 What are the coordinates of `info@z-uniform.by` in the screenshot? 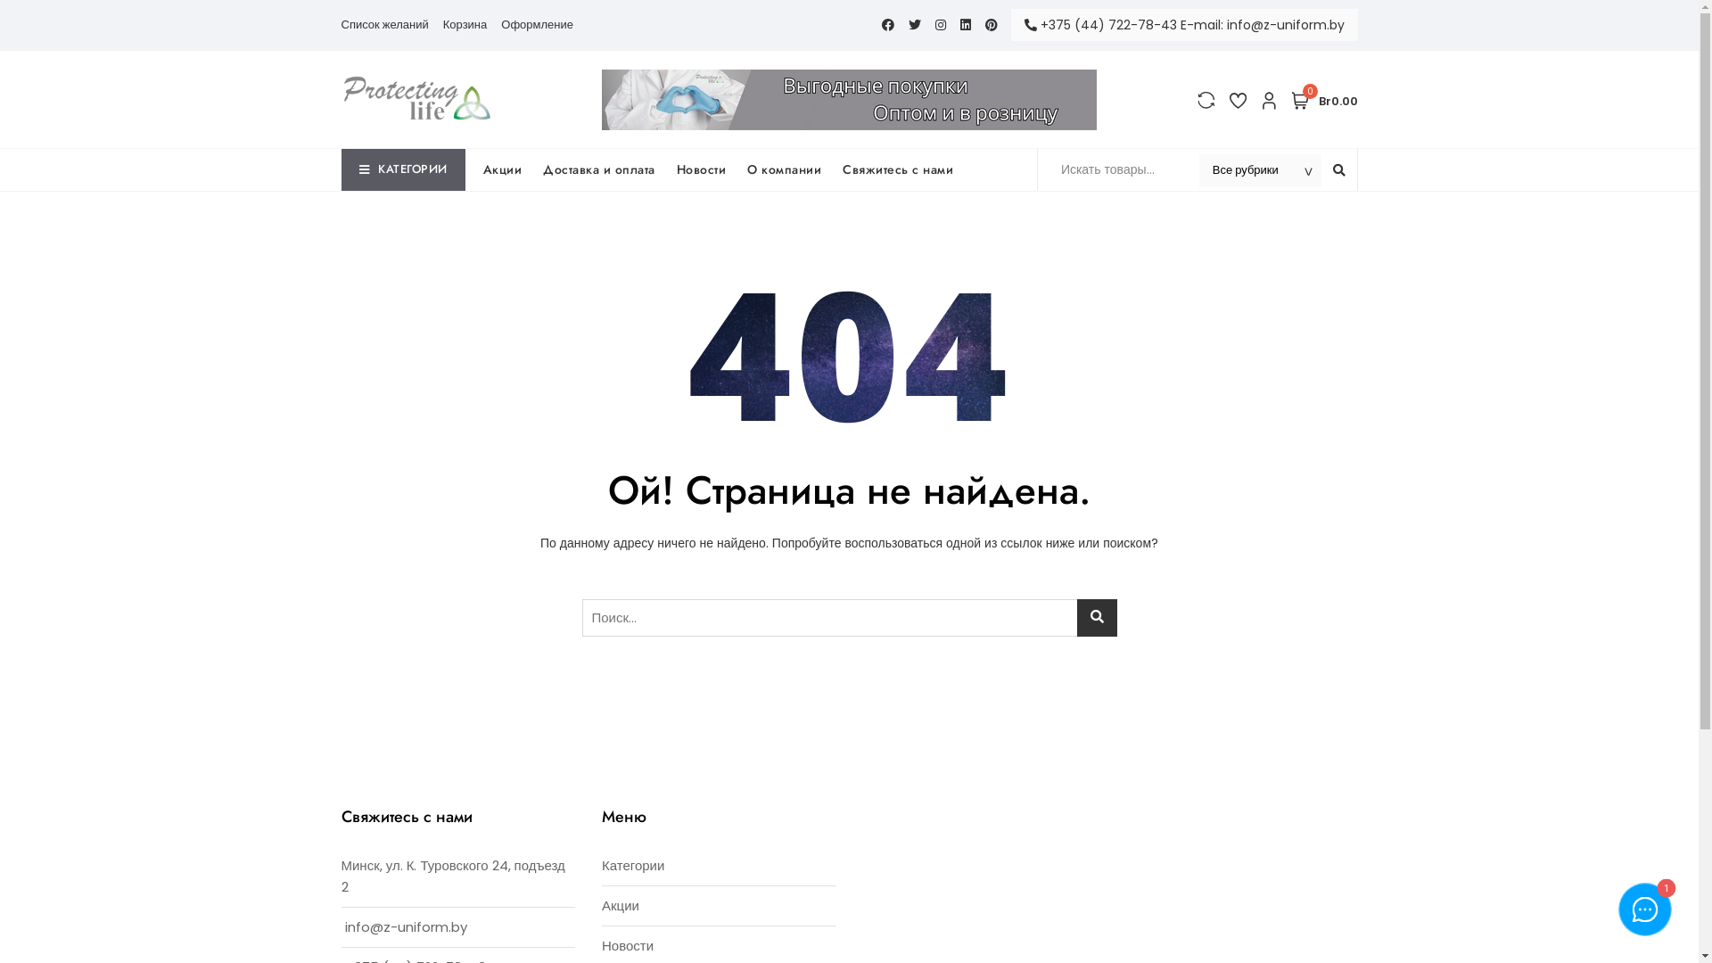 It's located at (405, 927).